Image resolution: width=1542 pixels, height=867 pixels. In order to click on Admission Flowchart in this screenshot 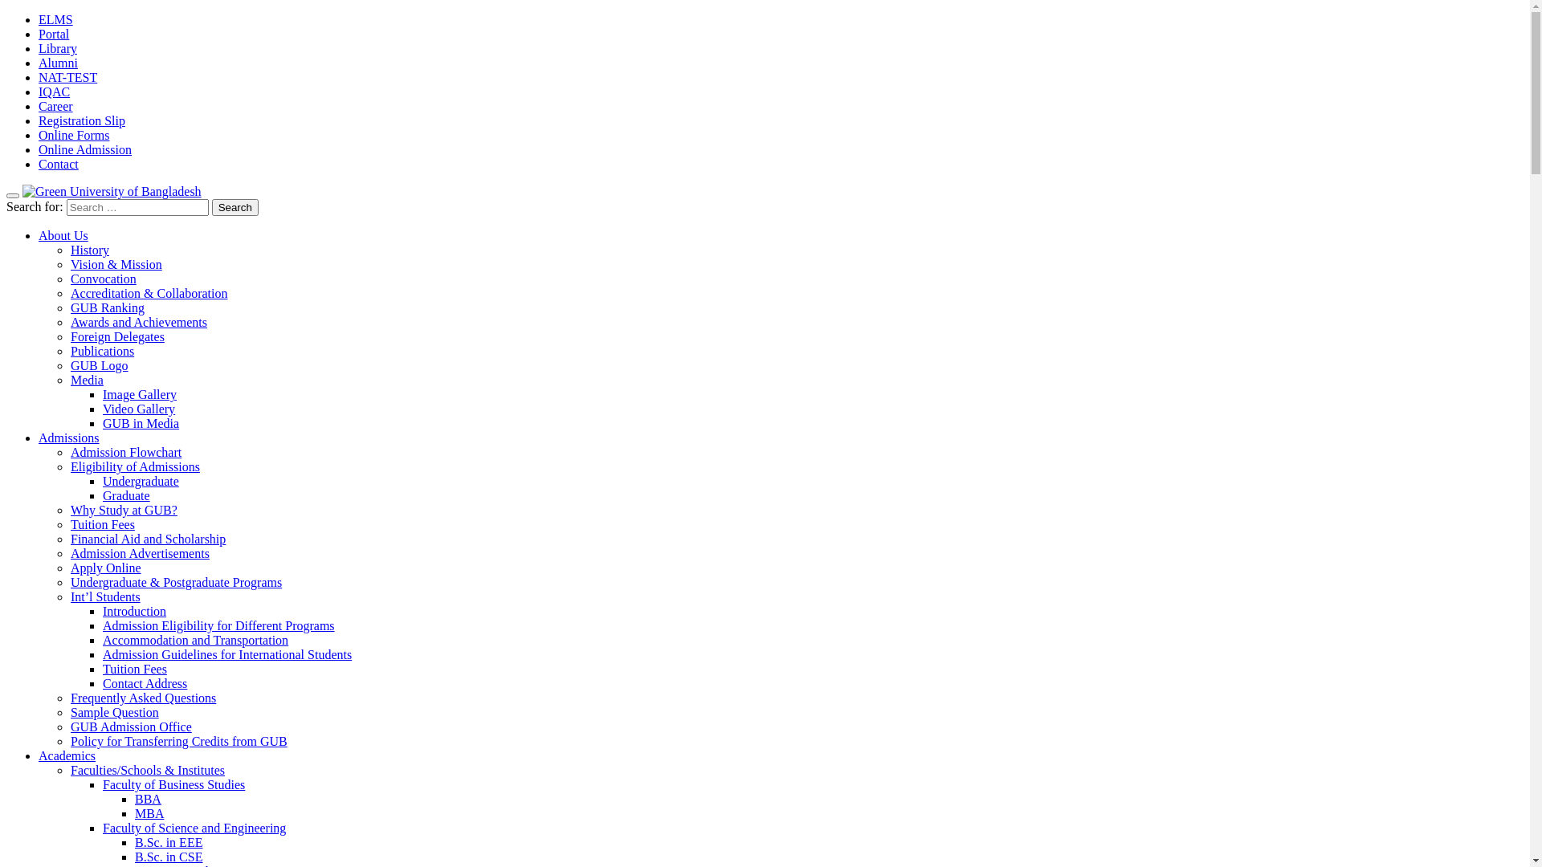, I will do `click(126, 453)`.